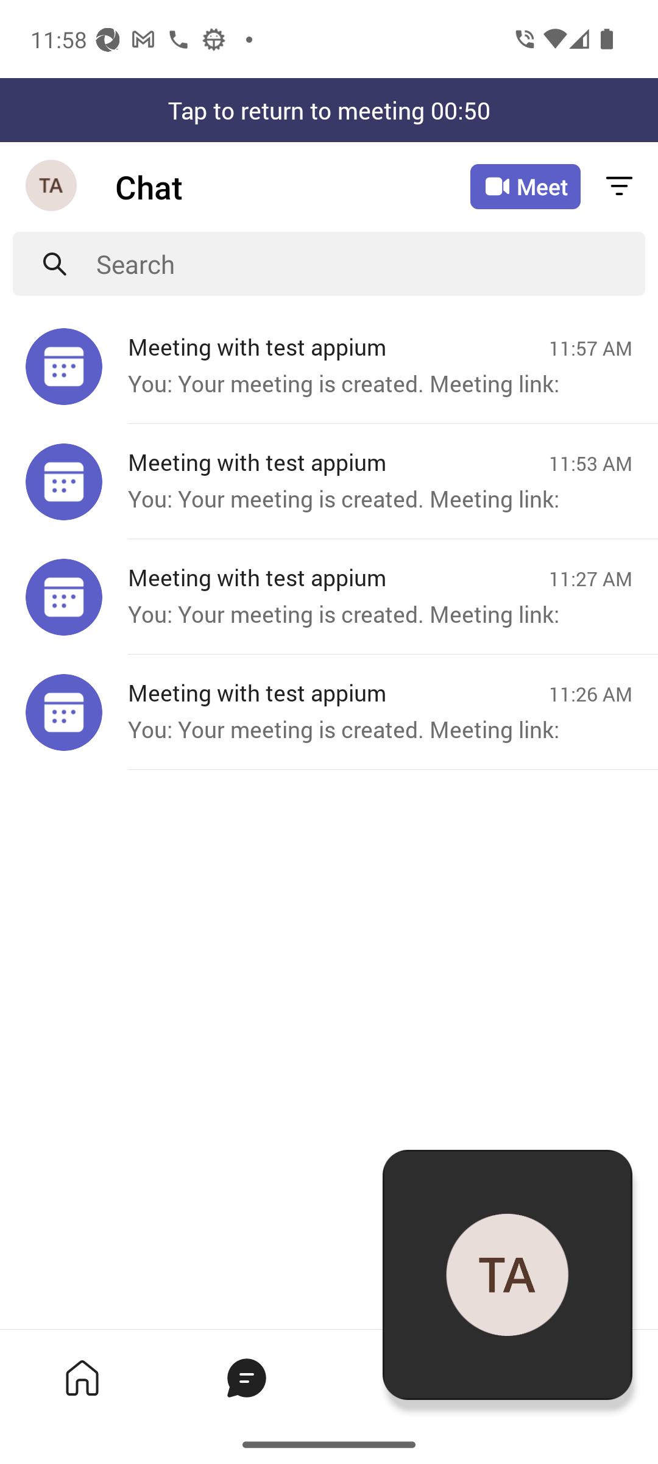 The width and height of the screenshot is (658, 1464). Describe the element at coordinates (370, 264) in the screenshot. I see `Search` at that location.